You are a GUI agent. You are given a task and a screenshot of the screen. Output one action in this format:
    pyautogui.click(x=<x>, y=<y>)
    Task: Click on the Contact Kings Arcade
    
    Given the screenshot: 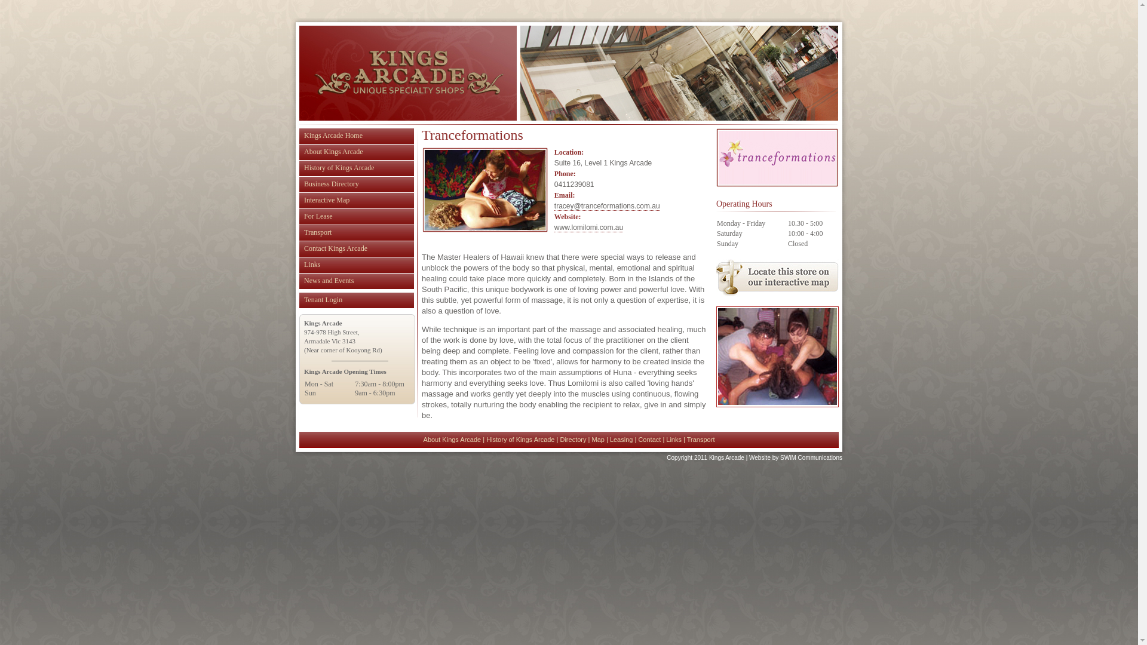 What is the action you would take?
    pyautogui.click(x=357, y=248)
    